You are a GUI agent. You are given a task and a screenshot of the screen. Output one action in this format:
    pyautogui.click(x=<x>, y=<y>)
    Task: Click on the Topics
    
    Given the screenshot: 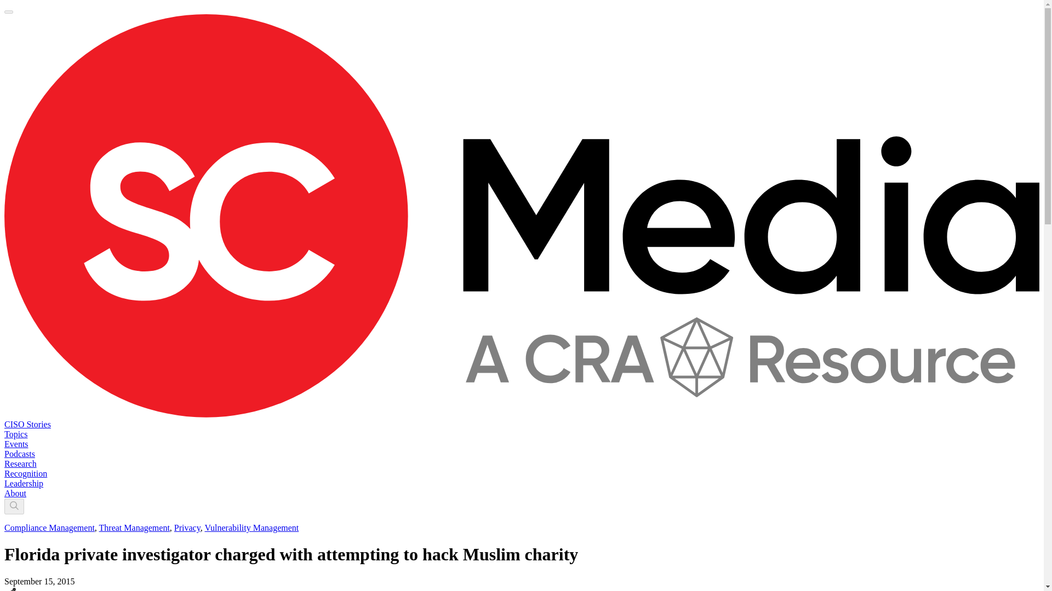 What is the action you would take?
    pyautogui.click(x=15, y=434)
    